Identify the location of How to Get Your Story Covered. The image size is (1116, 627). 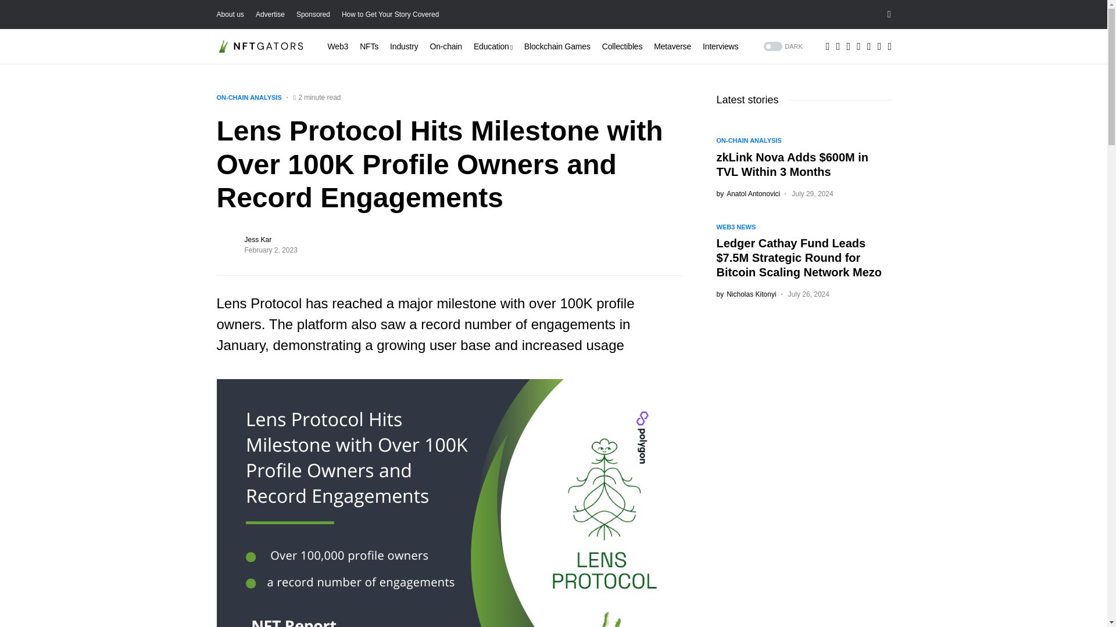
(389, 15).